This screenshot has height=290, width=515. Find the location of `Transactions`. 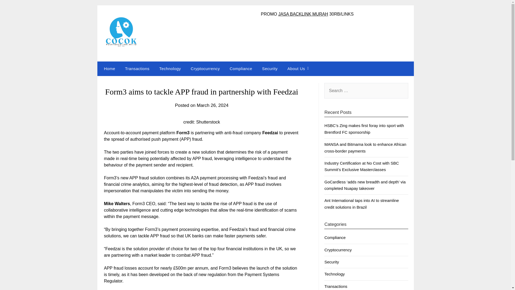

Transactions is located at coordinates (137, 68).